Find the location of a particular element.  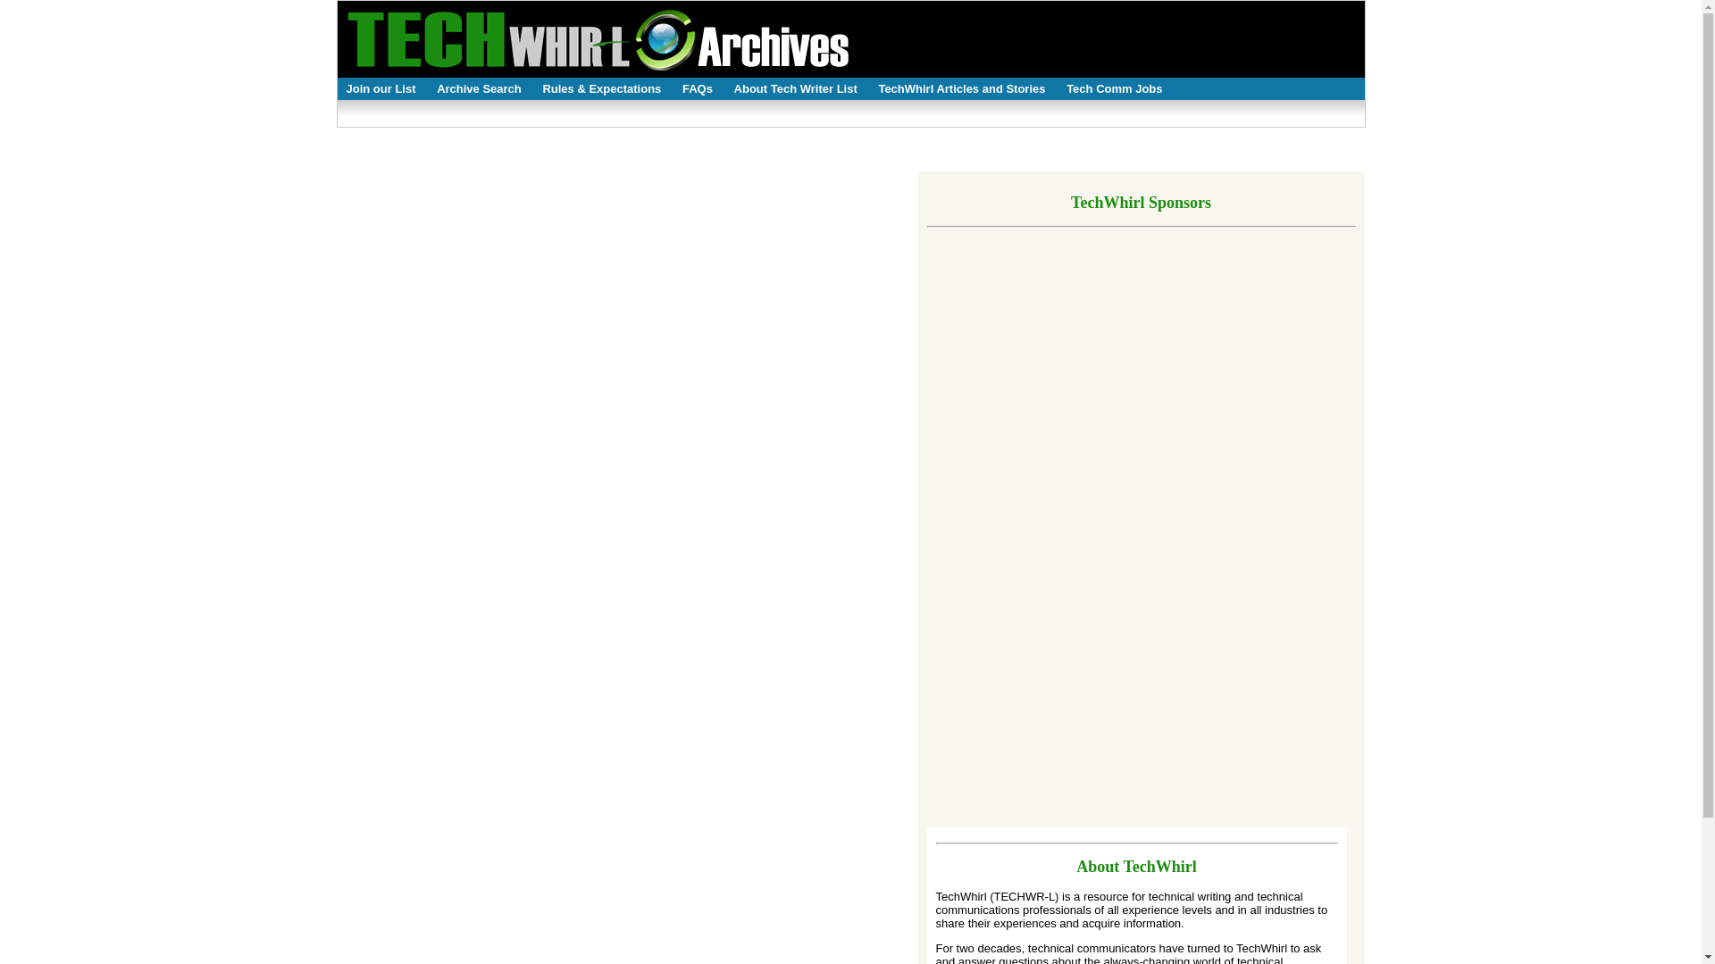

About Tech Writer List is located at coordinates (795, 92).